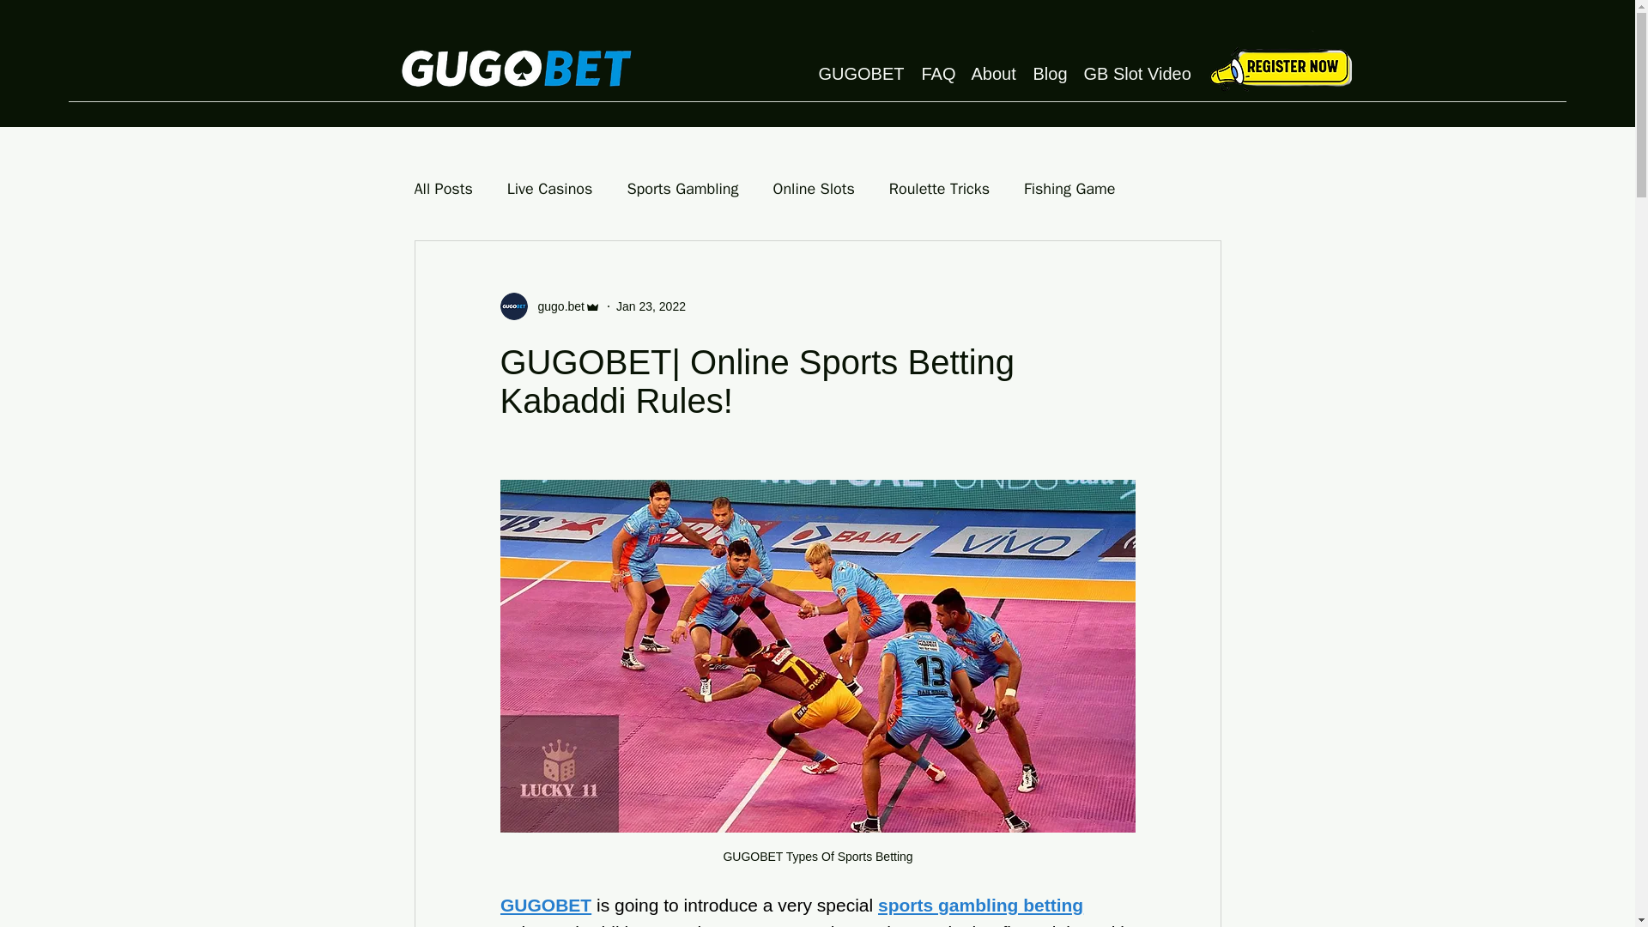 This screenshot has height=927, width=1648. I want to click on All Posts, so click(442, 189).